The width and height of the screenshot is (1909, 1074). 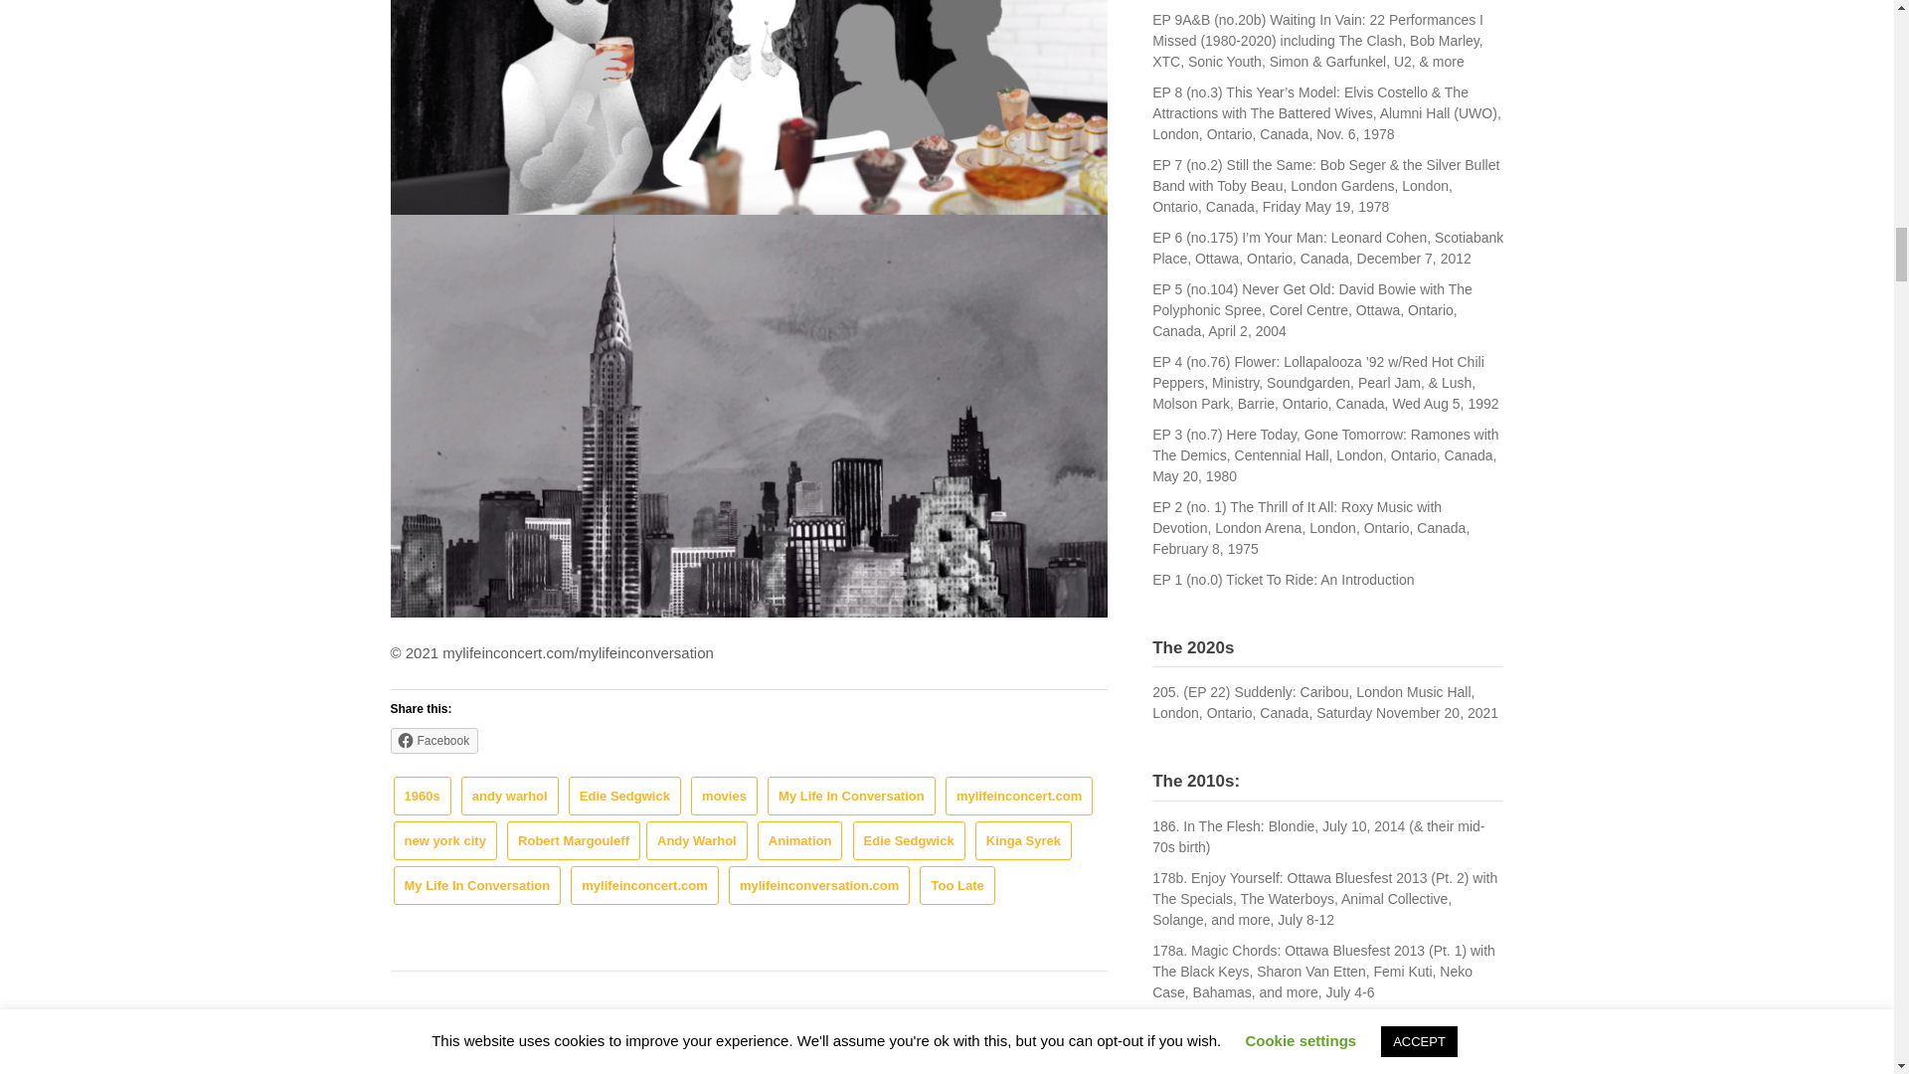 What do you see at coordinates (444, 841) in the screenshot?
I see `new york city` at bounding box center [444, 841].